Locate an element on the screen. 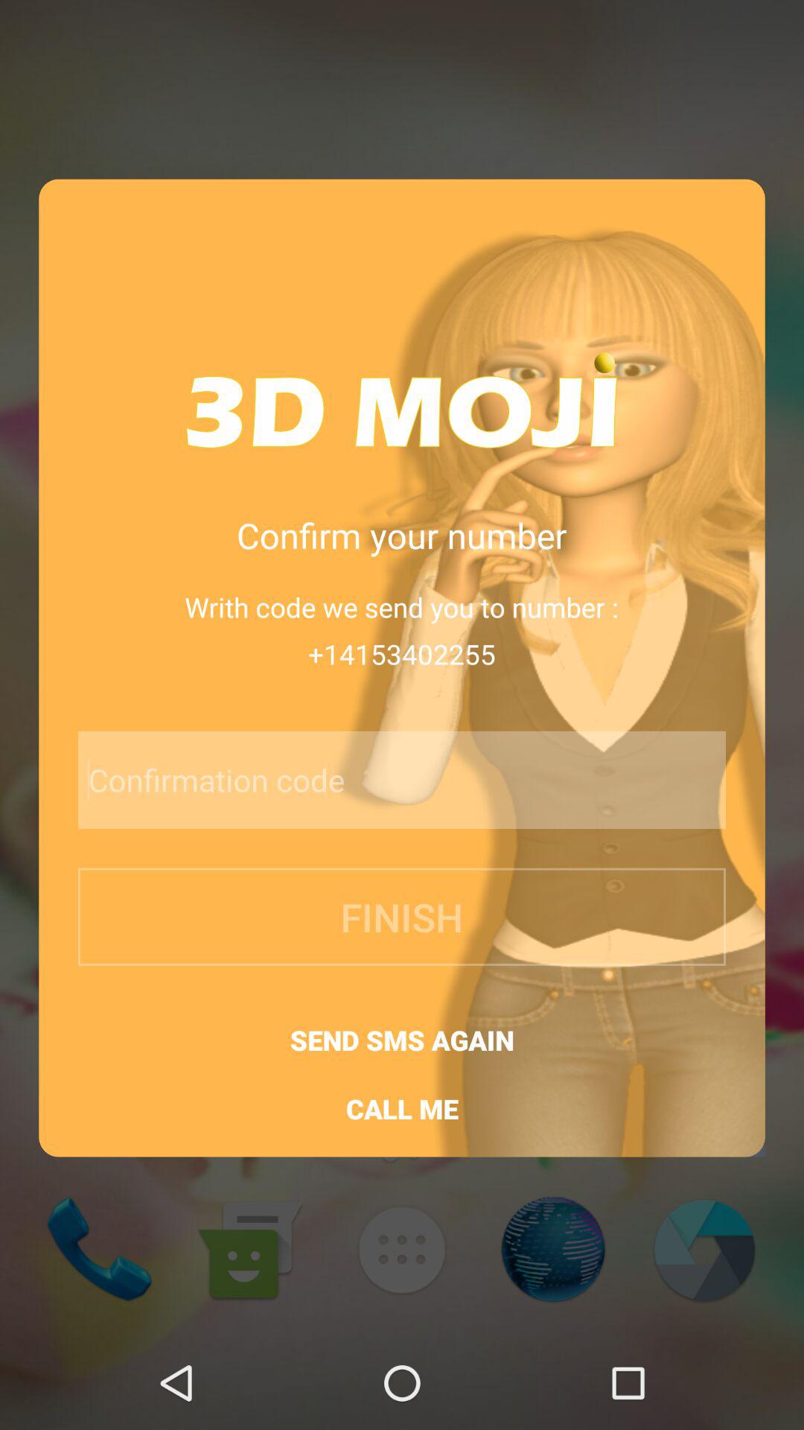 The image size is (804, 1430). turn off finish button is located at coordinates (402, 916).